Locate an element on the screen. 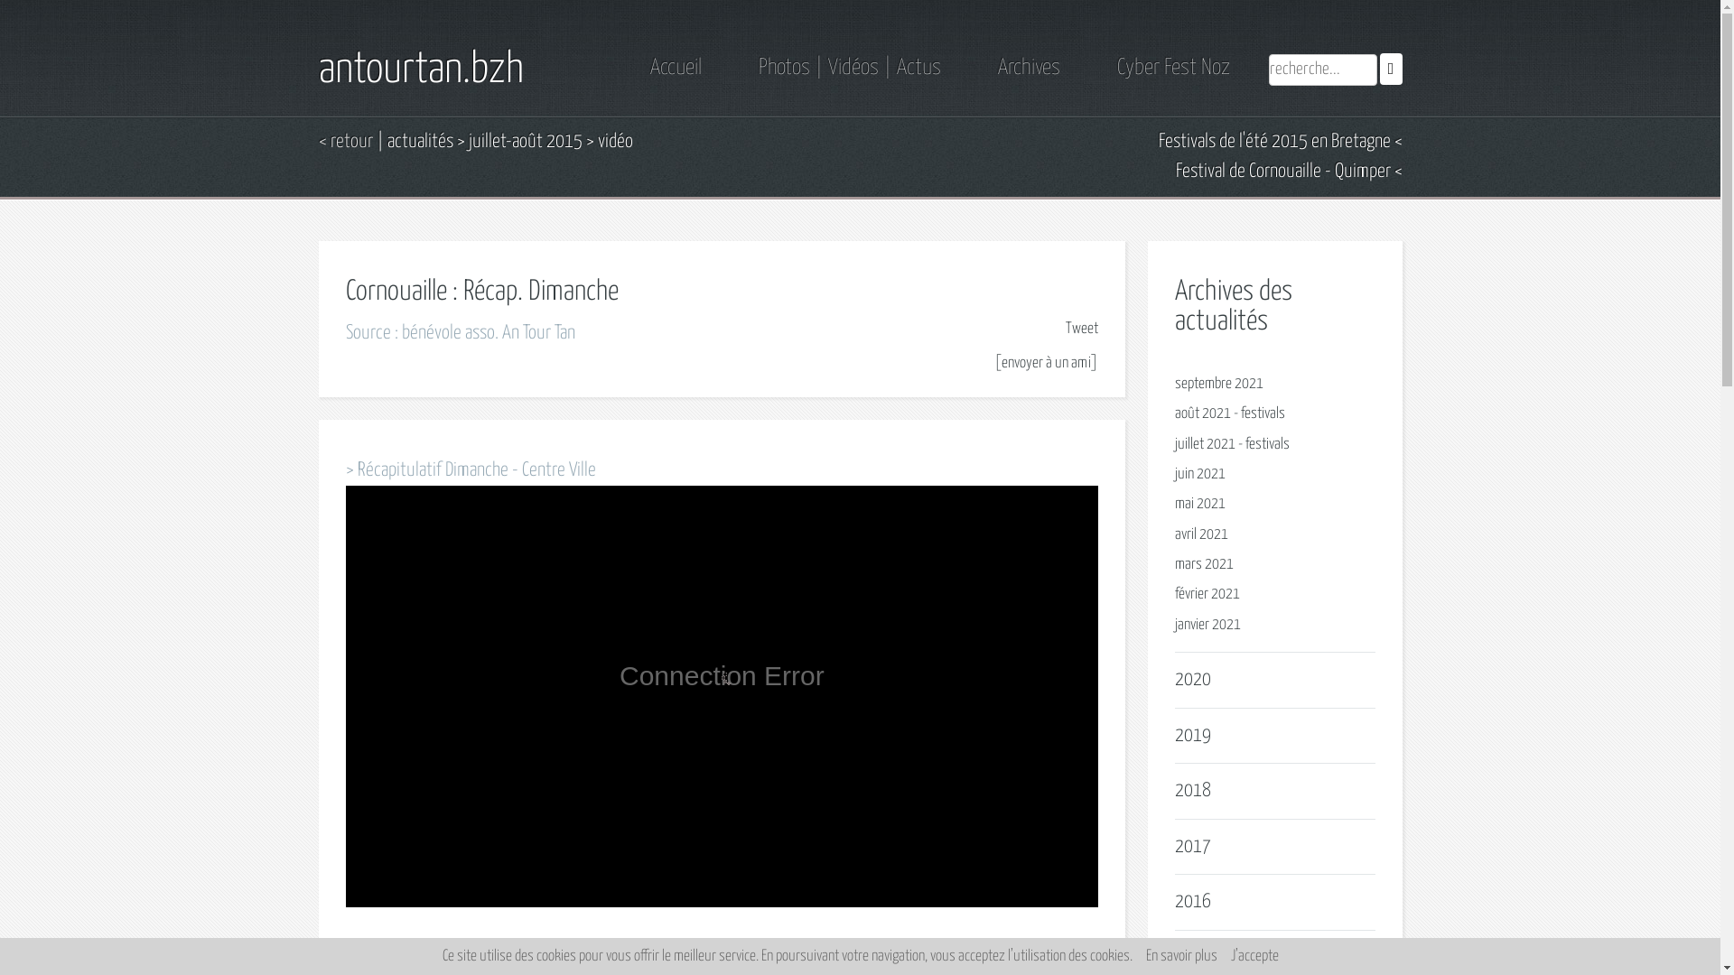  janvier 2021 is located at coordinates (1208, 625).